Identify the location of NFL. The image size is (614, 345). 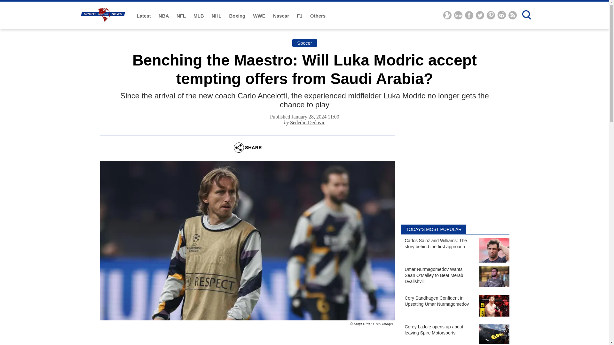
(182, 16).